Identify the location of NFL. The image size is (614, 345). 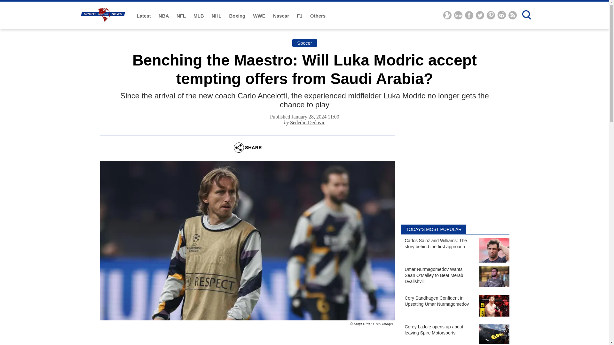
(182, 16).